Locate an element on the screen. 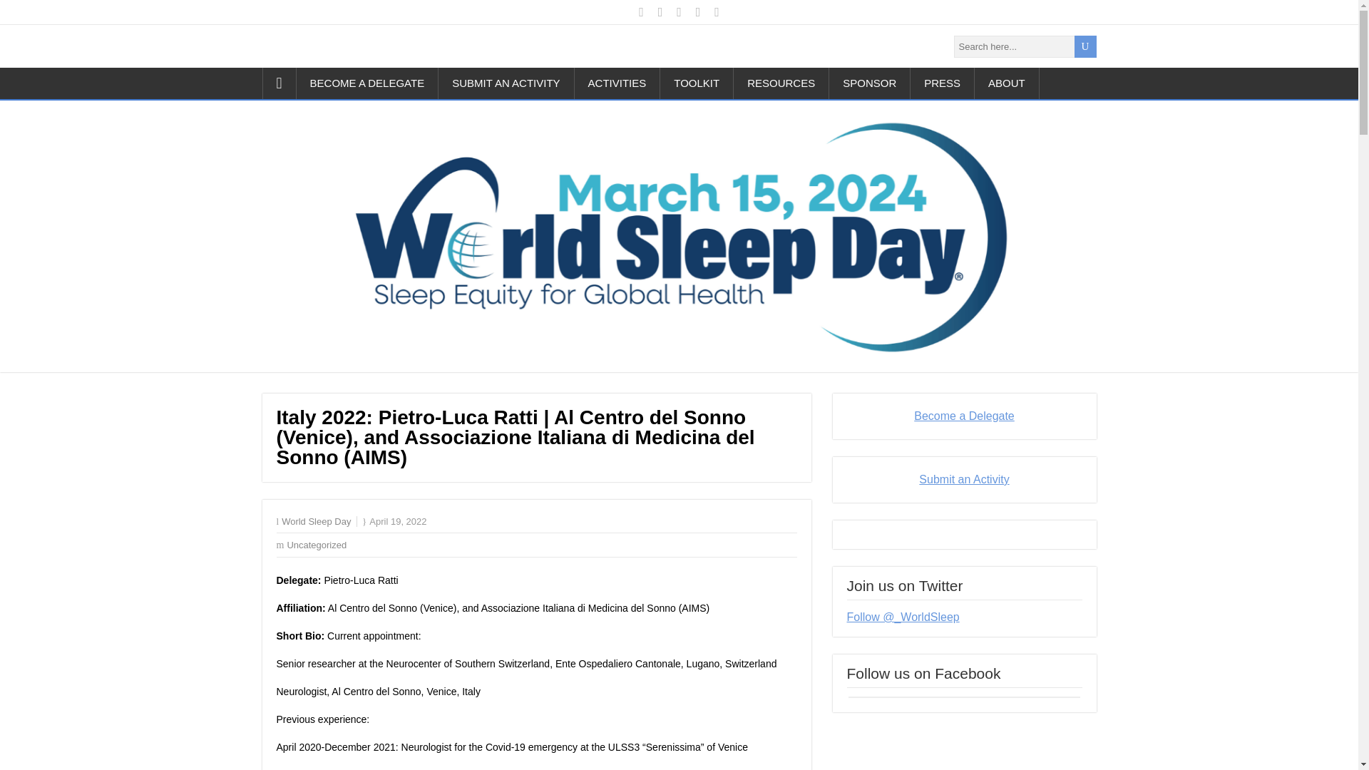 This screenshot has width=1369, height=770. TOOLKIT is located at coordinates (697, 83).